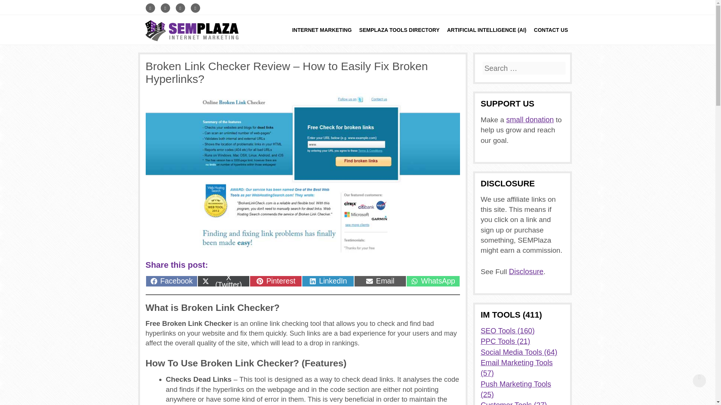 This screenshot has width=721, height=405. I want to click on Social Media Marketing Tools, so click(519, 352).